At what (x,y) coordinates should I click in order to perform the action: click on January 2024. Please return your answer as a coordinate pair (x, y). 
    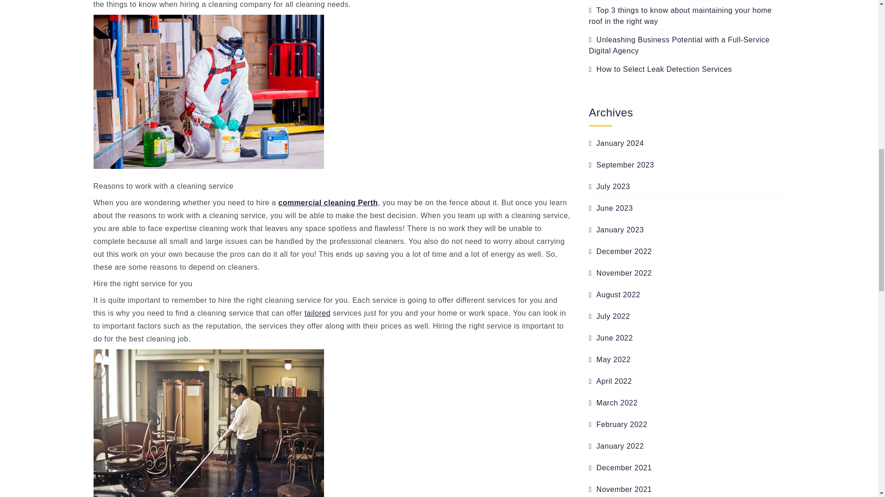
    Looking at the image, I should click on (617, 144).